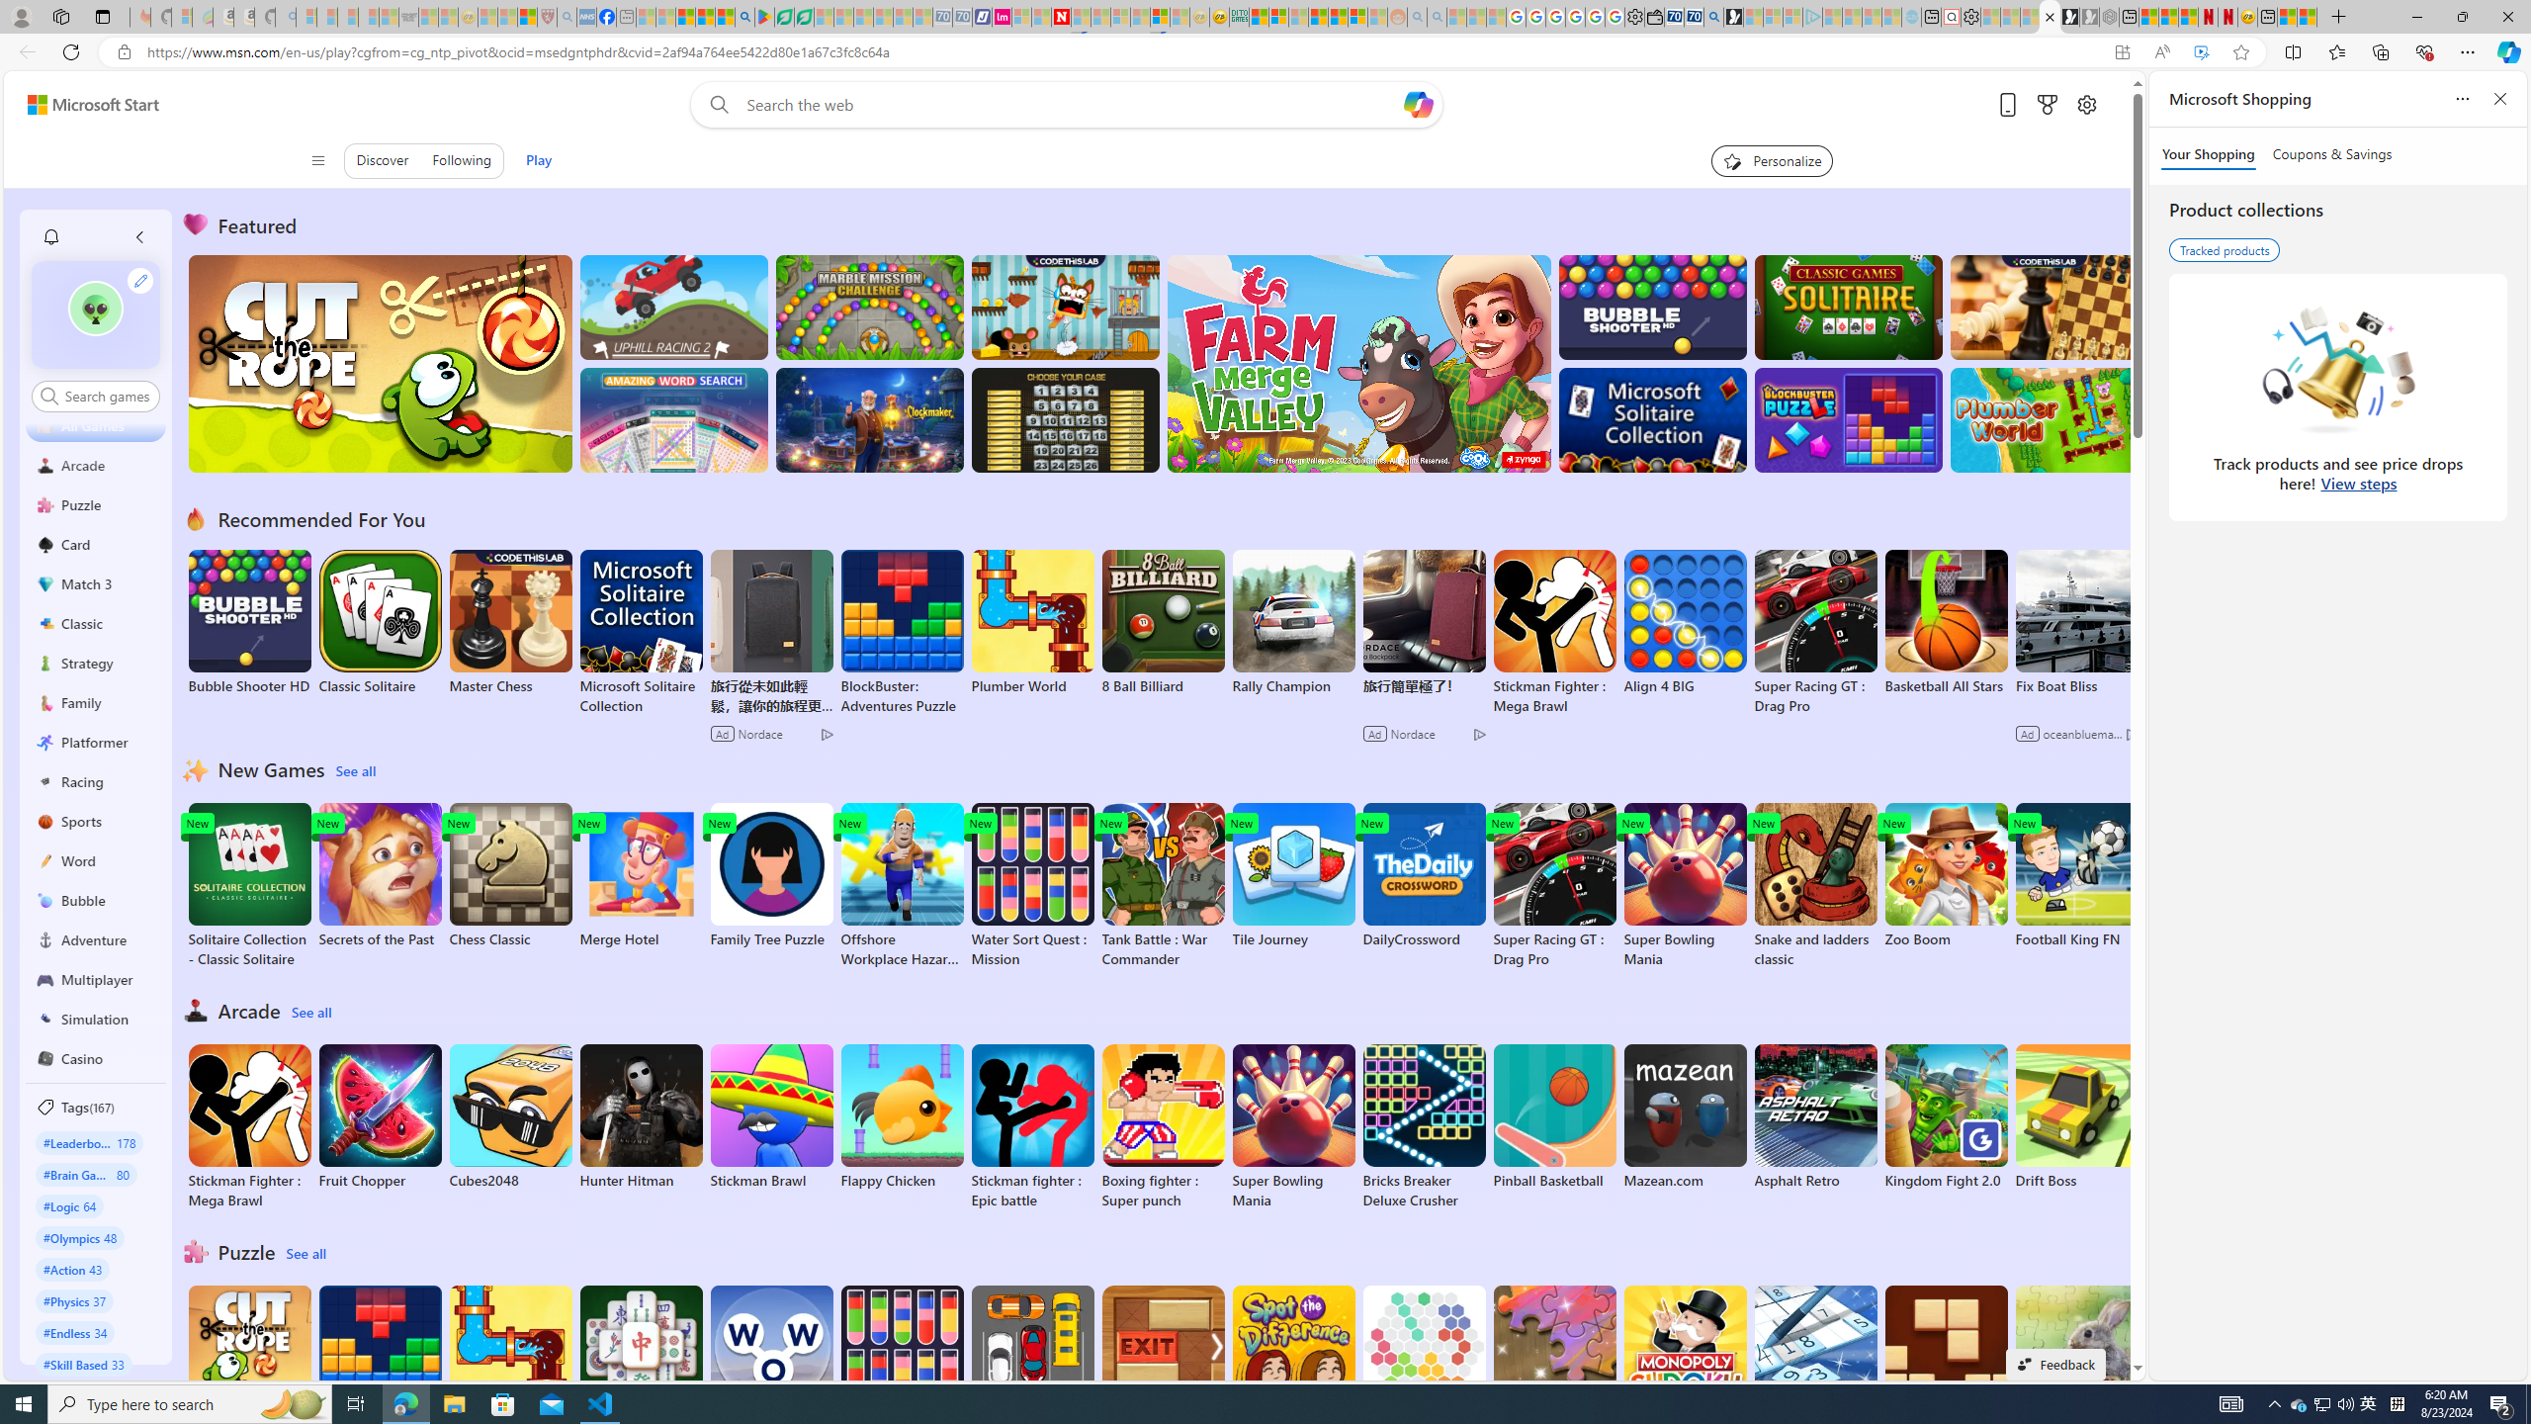 The image size is (2531, 1424). What do you see at coordinates (902, 886) in the screenshot?
I see `Offshore Workplace Hazard Game` at bounding box center [902, 886].